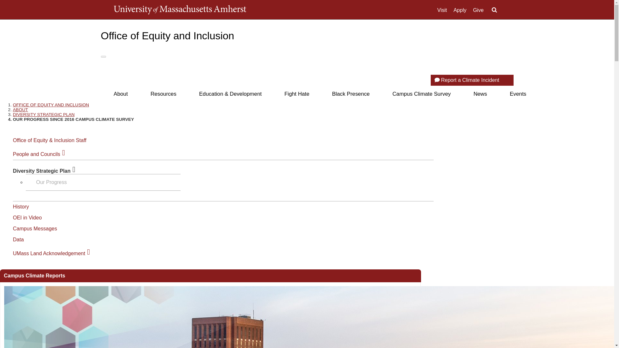 Image resolution: width=619 pixels, height=348 pixels. What do you see at coordinates (21, 207) in the screenshot?
I see `History` at bounding box center [21, 207].